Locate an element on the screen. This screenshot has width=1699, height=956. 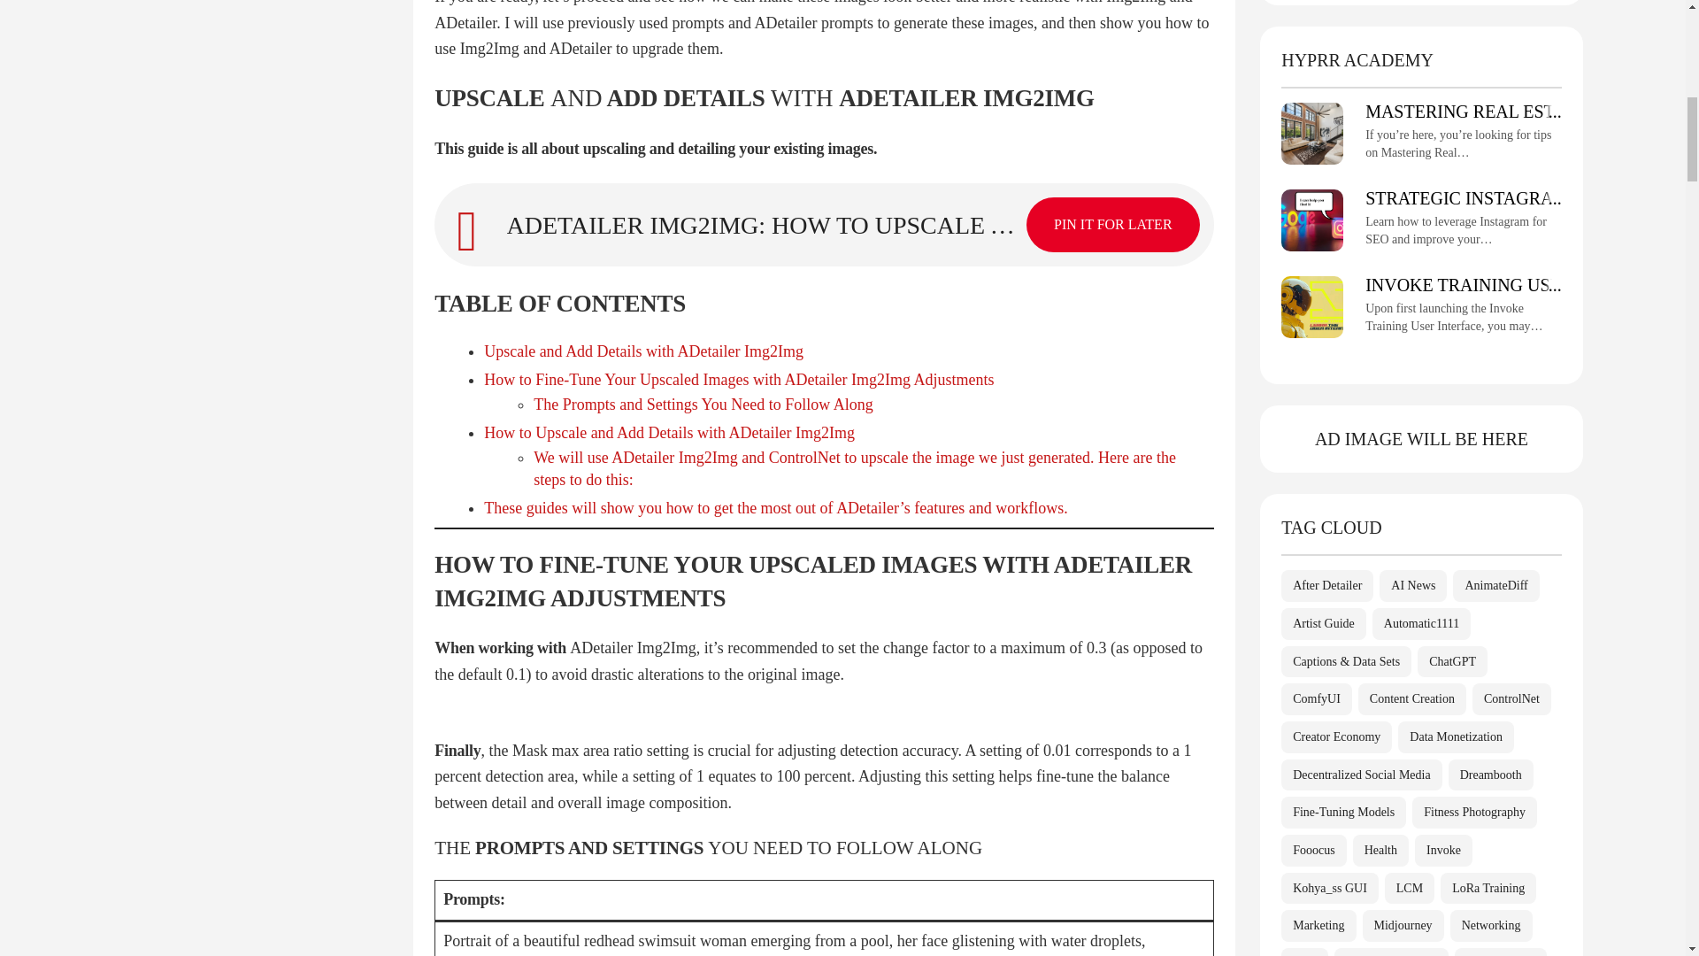
Upscale and Add Details with ADetailer Img2Img is located at coordinates (644, 351).